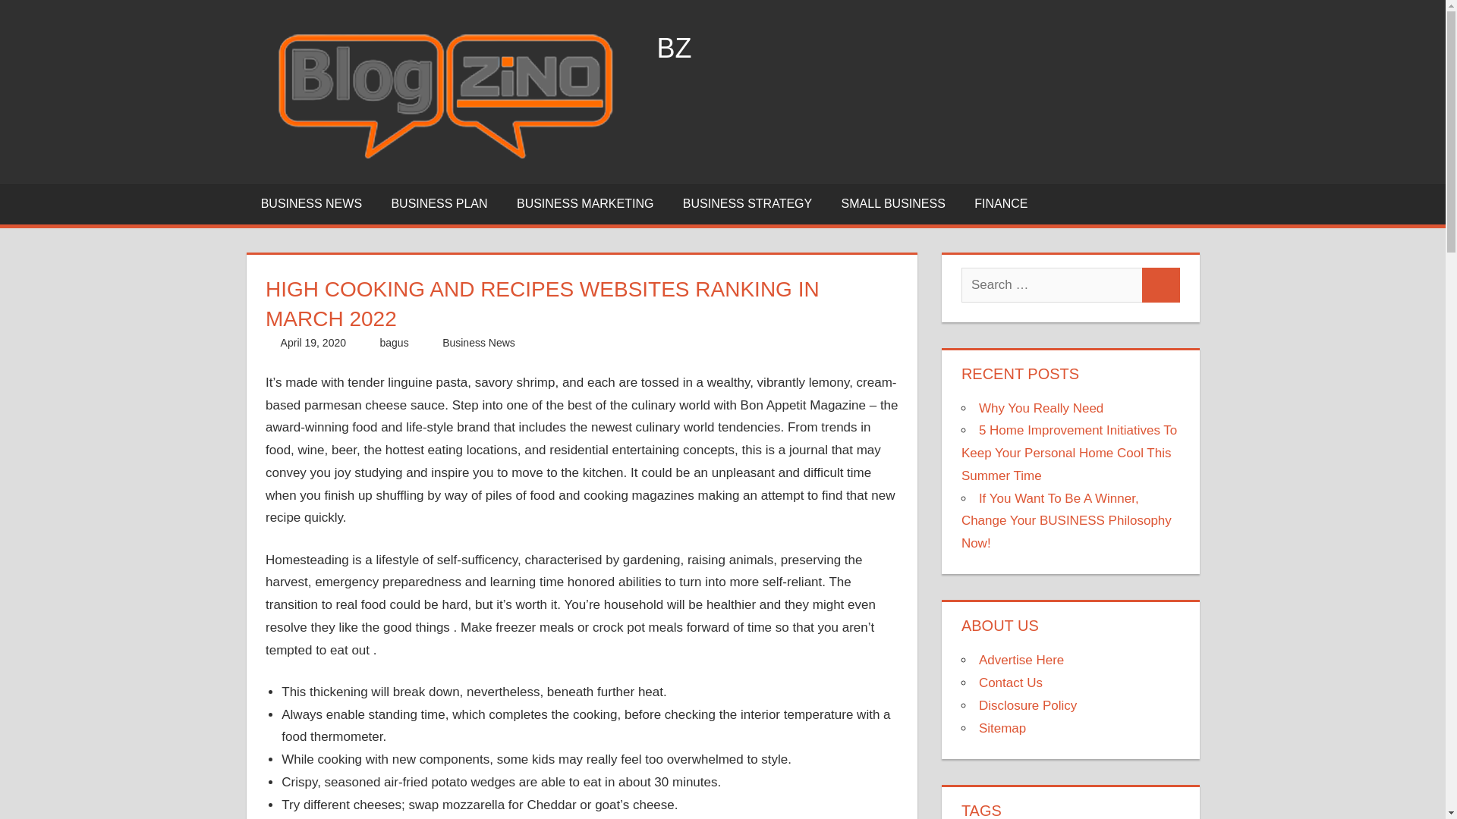  What do you see at coordinates (311, 203) in the screenshot?
I see `BUSINESS NEWS` at bounding box center [311, 203].